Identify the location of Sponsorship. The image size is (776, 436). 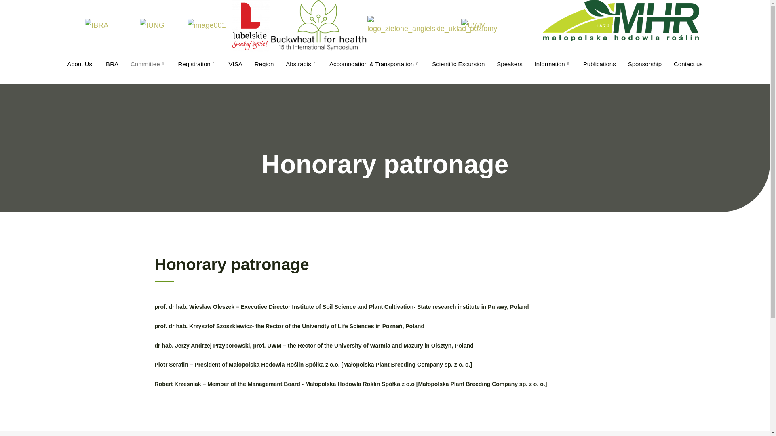
(645, 64).